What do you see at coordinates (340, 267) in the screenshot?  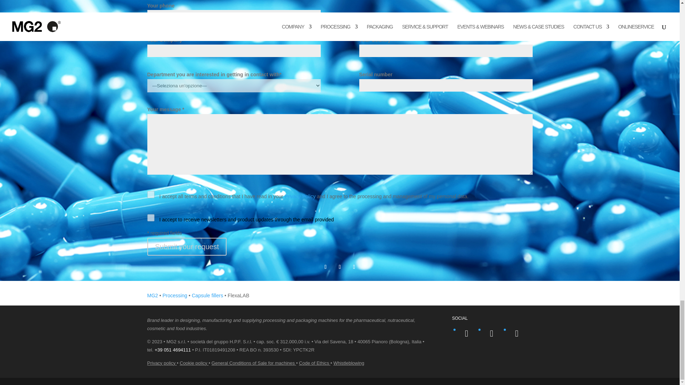 I see `Follow on Youtube` at bounding box center [340, 267].